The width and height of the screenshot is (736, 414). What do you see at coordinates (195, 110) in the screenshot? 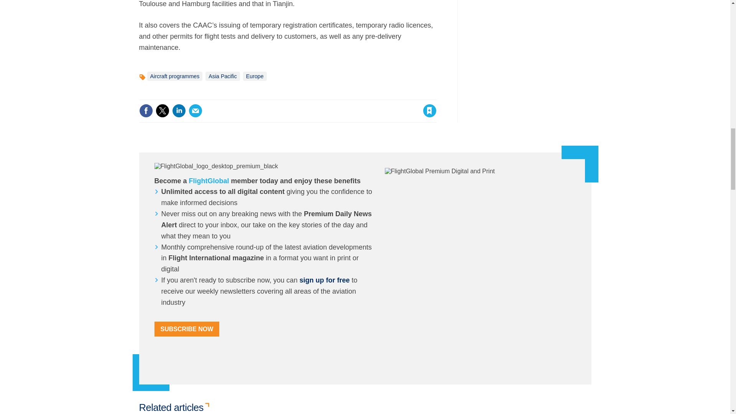
I see `Email this article` at bounding box center [195, 110].